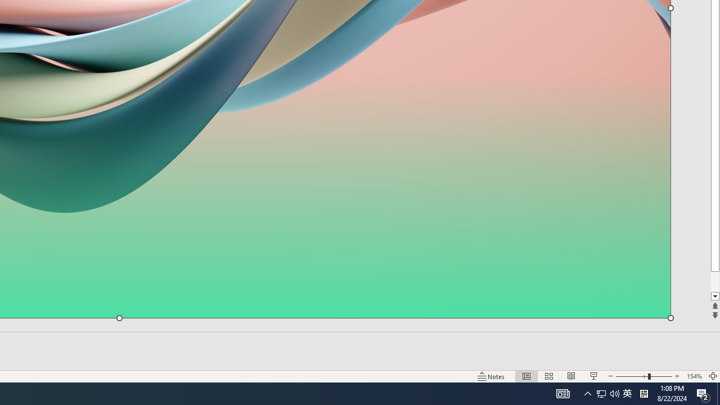  What do you see at coordinates (694, 376) in the screenshot?
I see `Zoom 154%` at bounding box center [694, 376].